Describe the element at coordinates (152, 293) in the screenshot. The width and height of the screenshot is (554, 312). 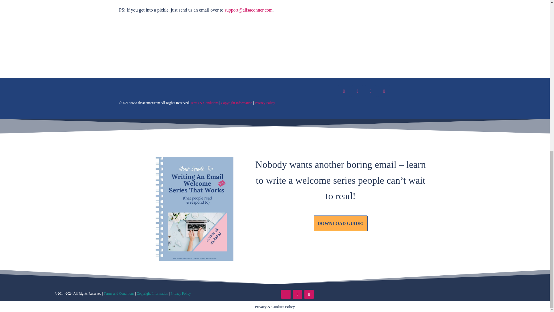
I see `Copyright Information` at that location.